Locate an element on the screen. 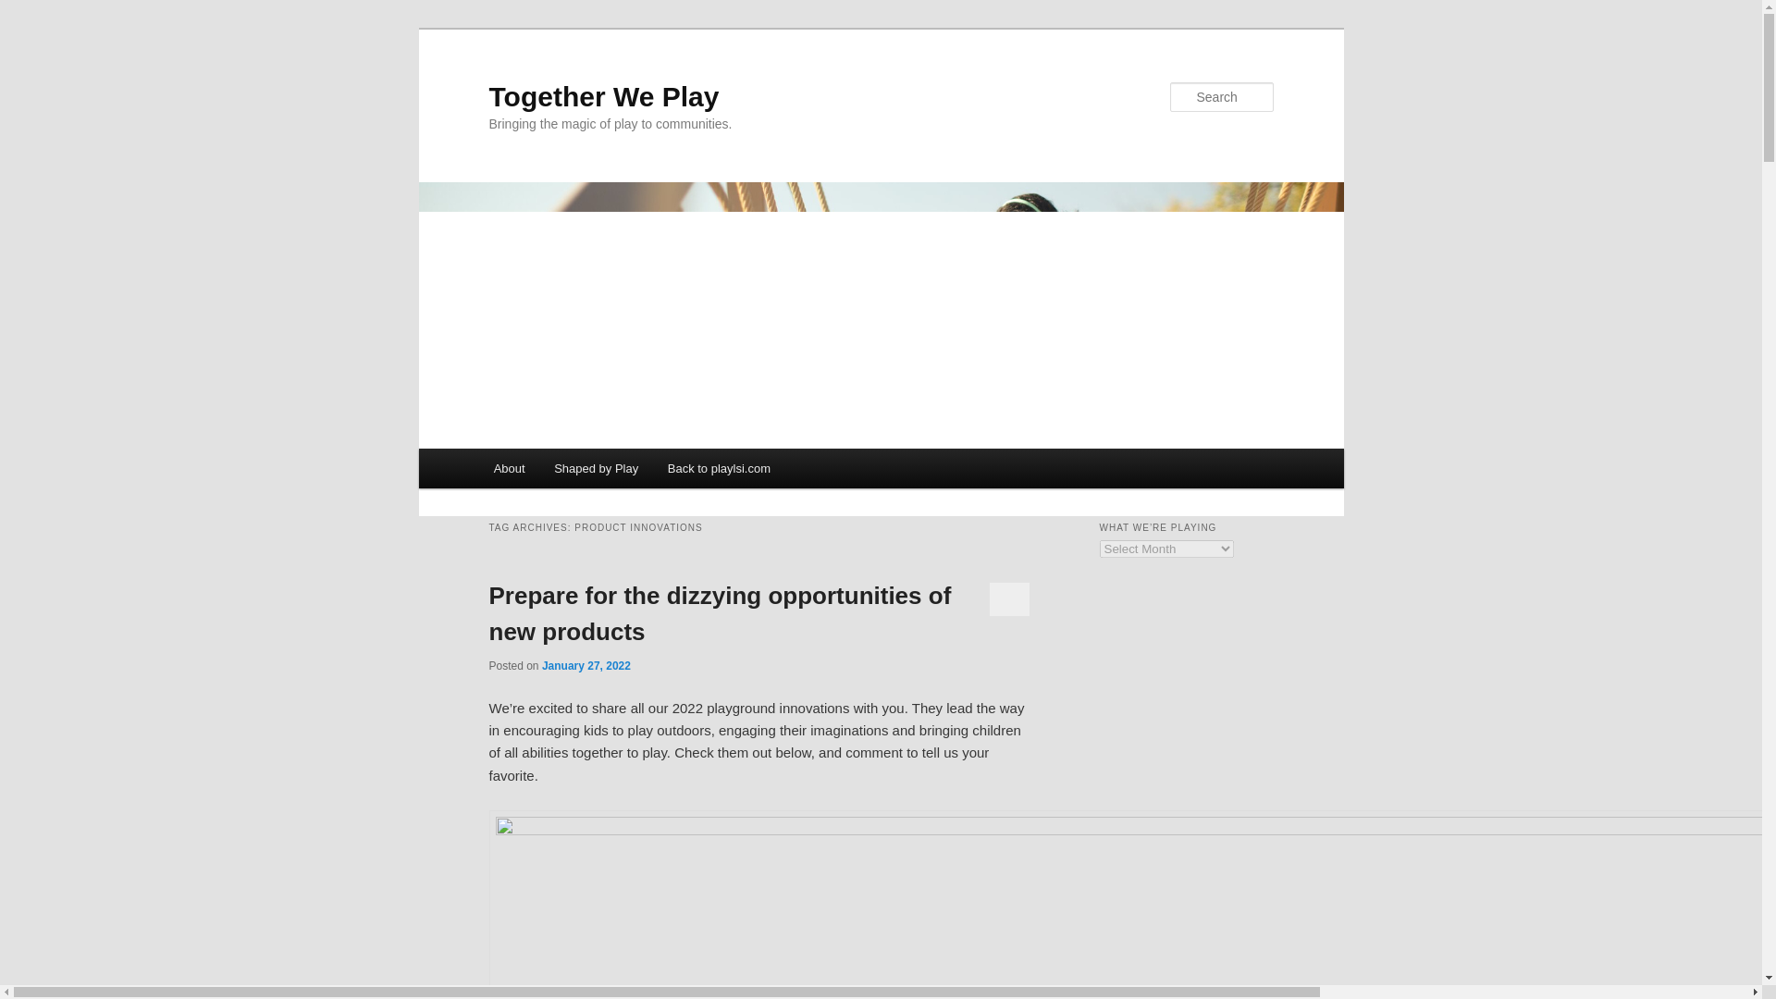 This screenshot has height=999, width=1776. Back to playlsi.com is located at coordinates (719, 468).